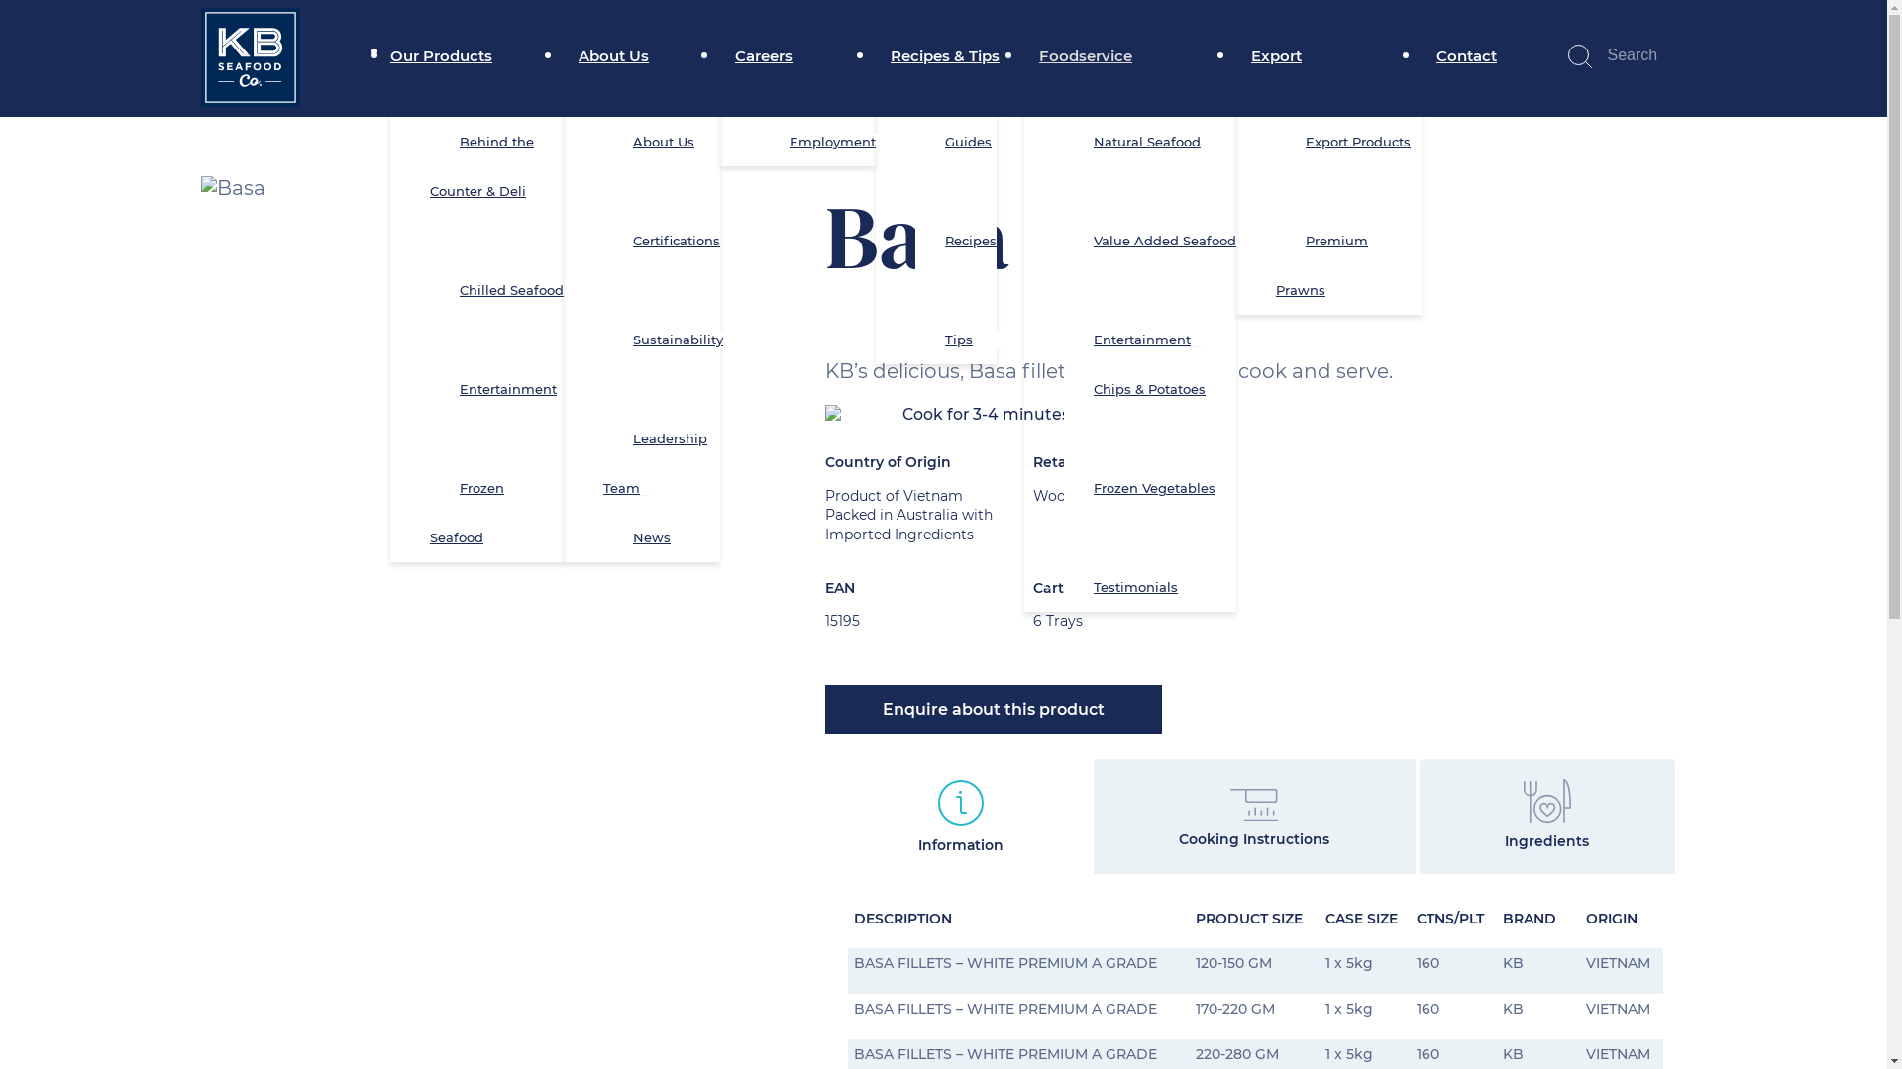  What do you see at coordinates (1254, 826) in the screenshot?
I see `Cooking Instructions` at bounding box center [1254, 826].